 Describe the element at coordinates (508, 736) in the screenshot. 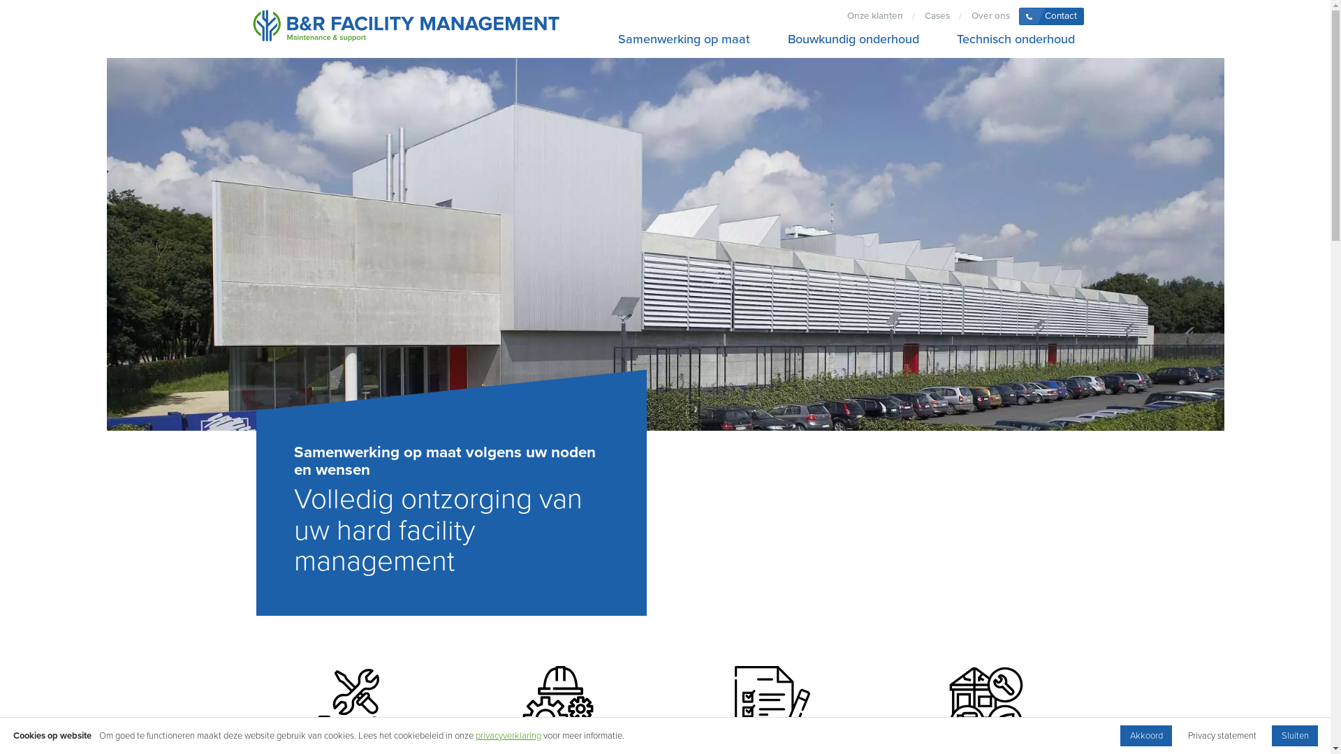

I see `privacyverklaring` at that location.